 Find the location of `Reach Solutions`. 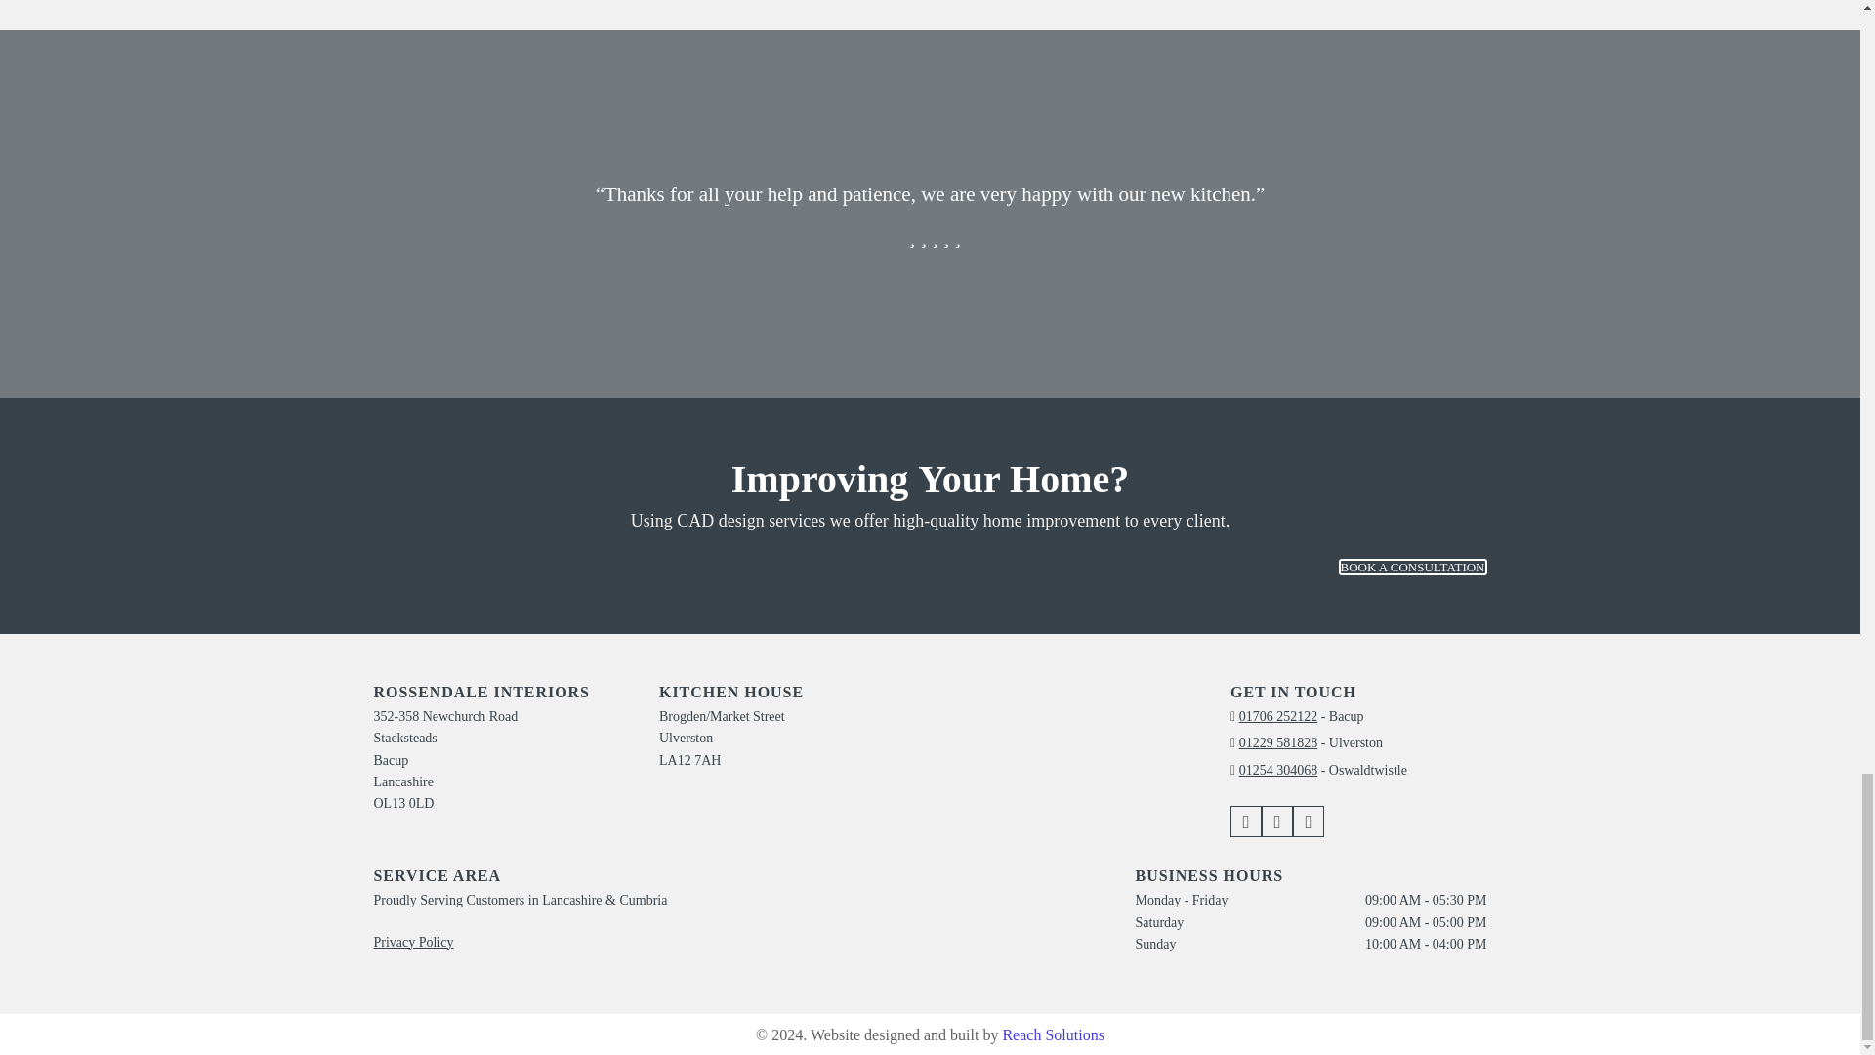

Reach Solutions is located at coordinates (1053, 1034).